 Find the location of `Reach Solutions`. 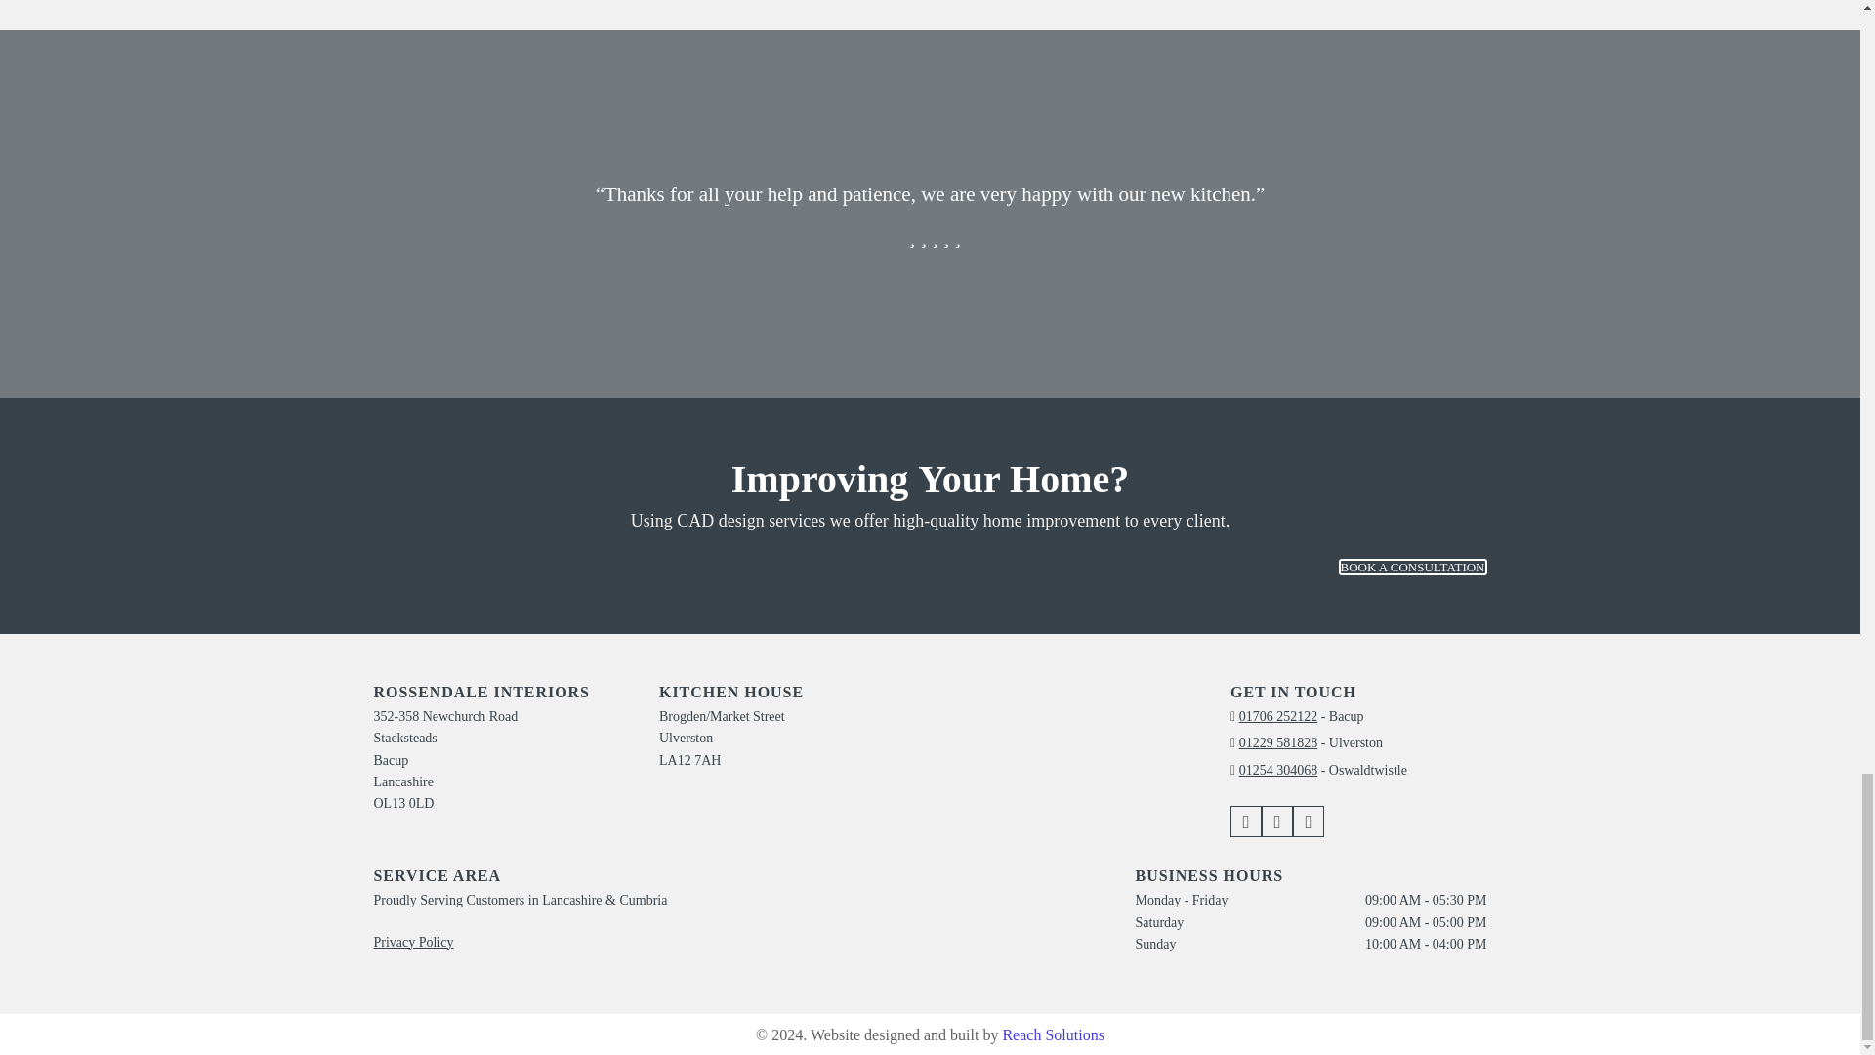

Reach Solutions is located at coordinates (1053, 1034).